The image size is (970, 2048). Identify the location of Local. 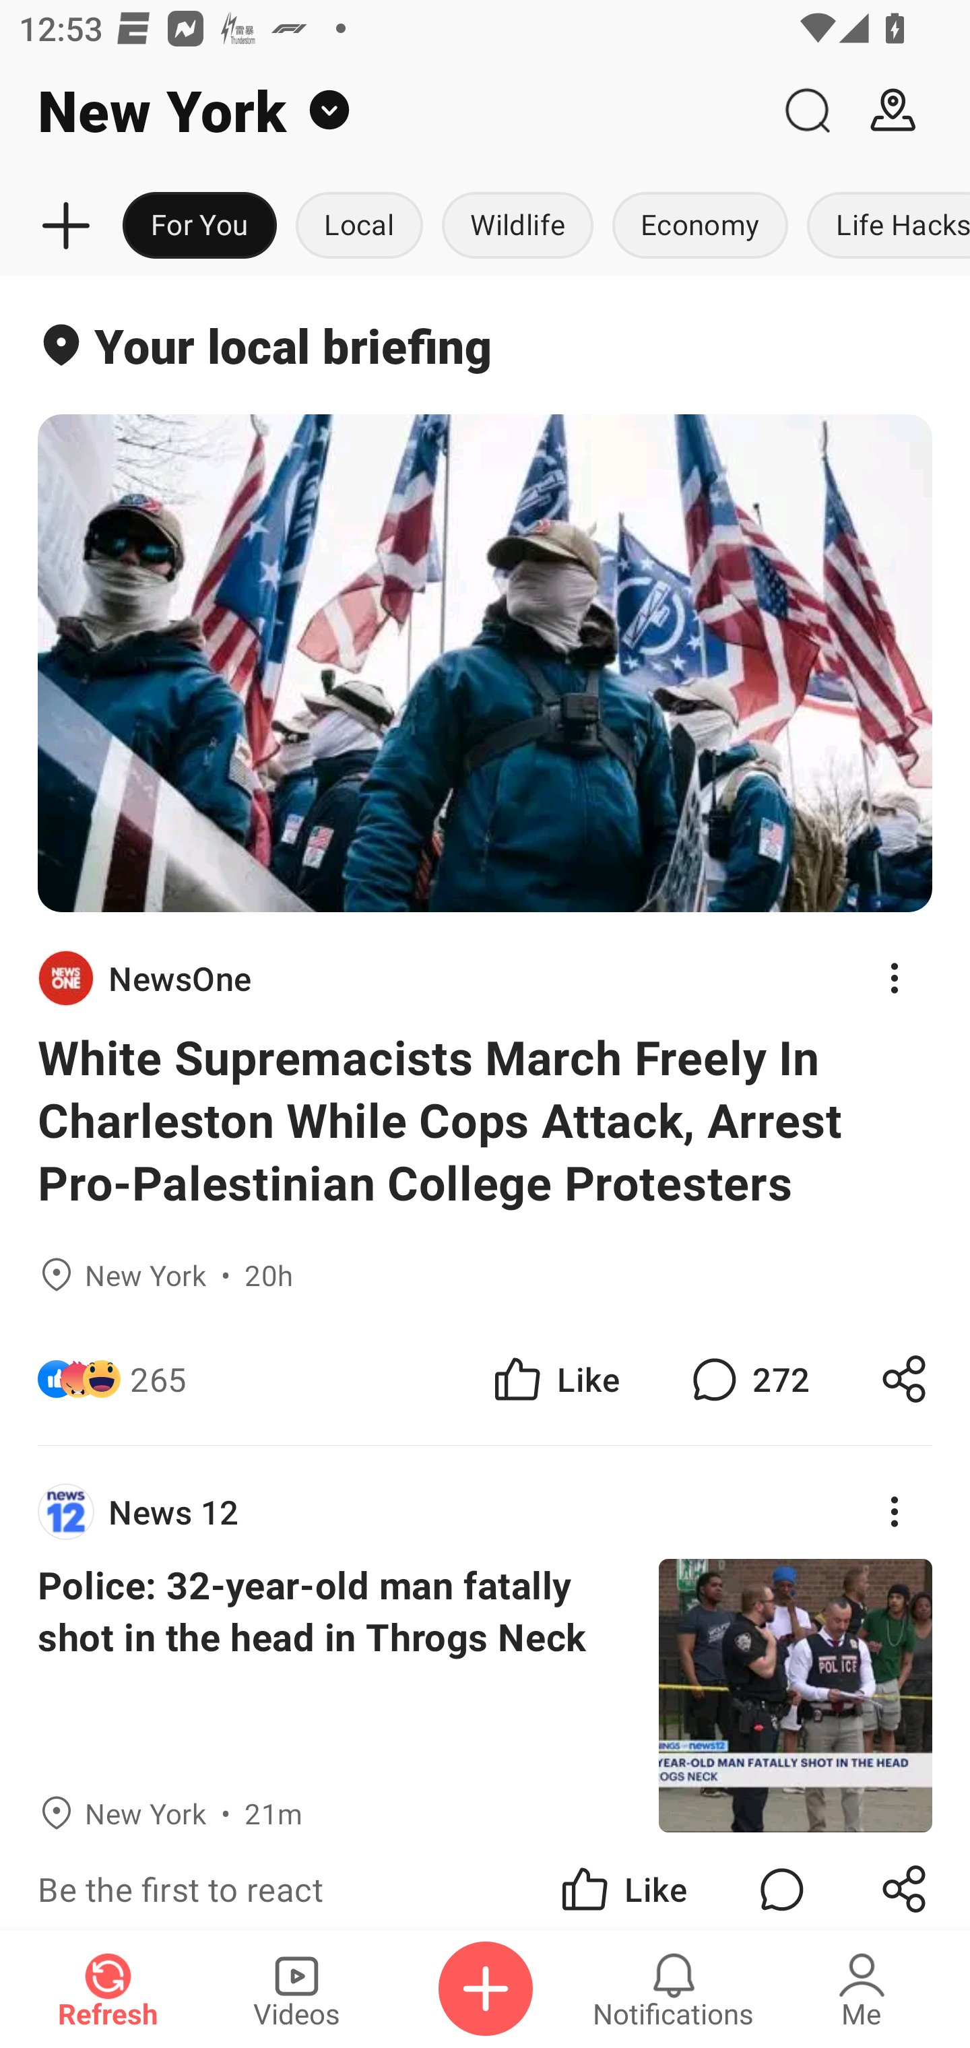
(359, 226).